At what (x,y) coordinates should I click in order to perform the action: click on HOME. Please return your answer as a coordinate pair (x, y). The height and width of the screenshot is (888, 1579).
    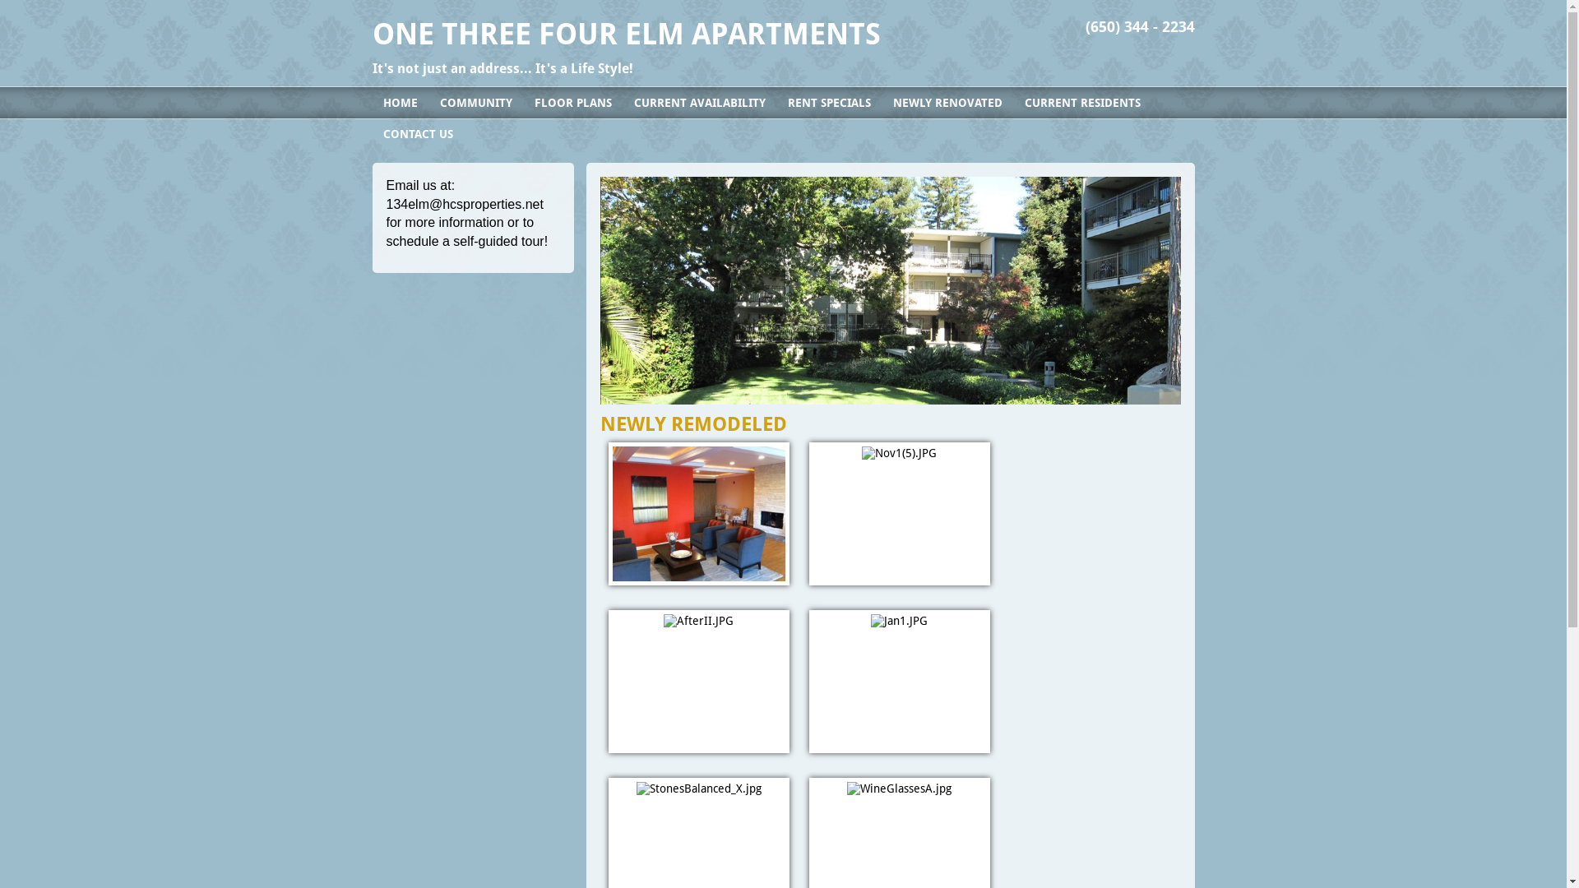
    Looking at the image, I should click on (400, 103).